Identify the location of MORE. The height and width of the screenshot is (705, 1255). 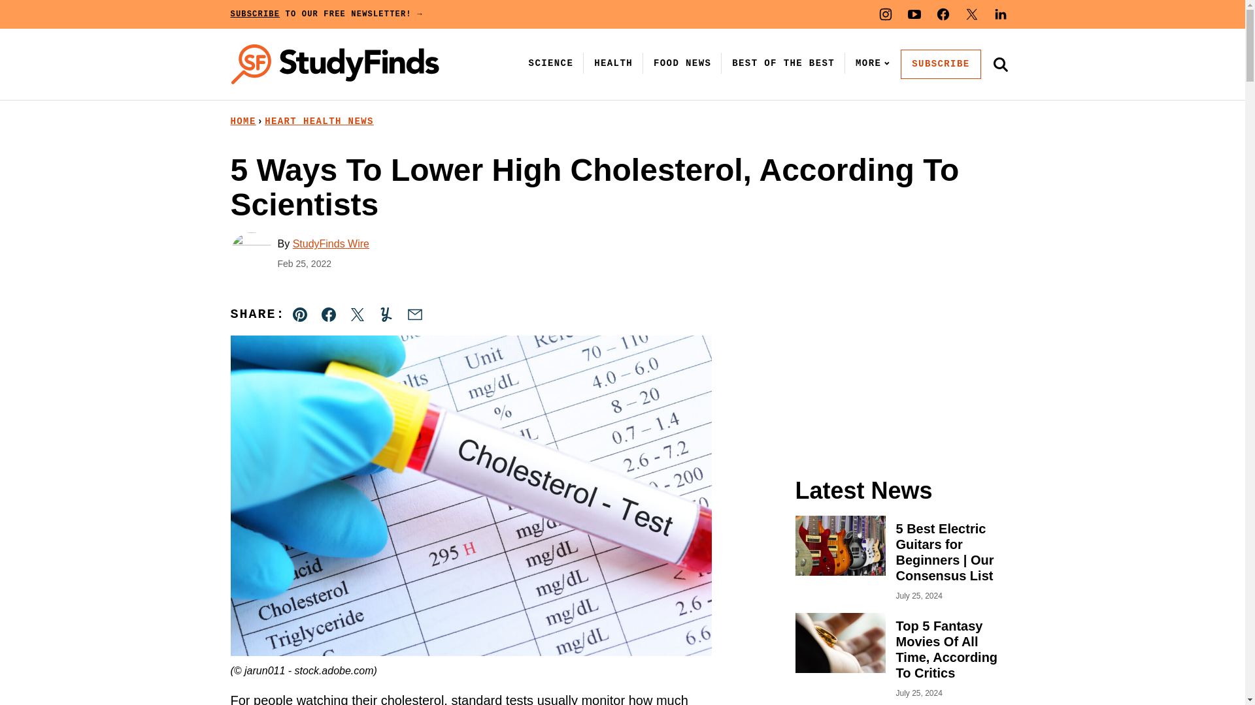
(870, 63).